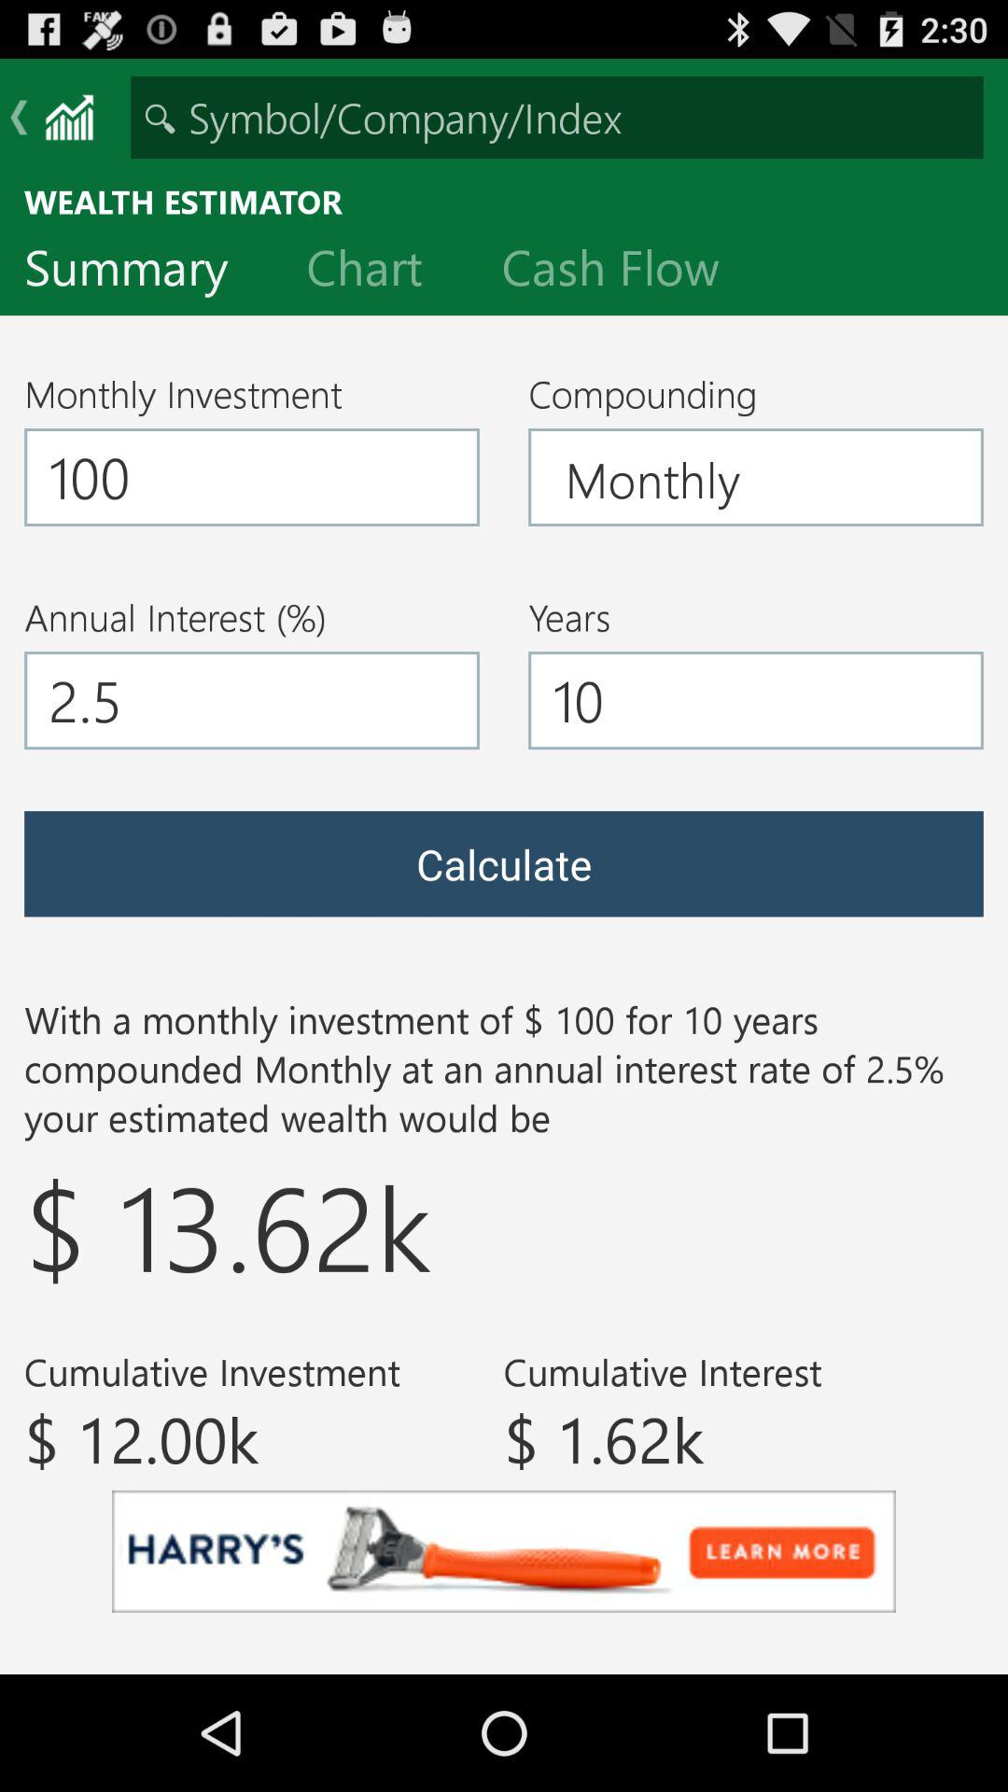 This screenshot has width=1008, height=1792. Describe the element at coordinates (625, 272) in the screenshot. I see `tap the cash flow item` at that location.